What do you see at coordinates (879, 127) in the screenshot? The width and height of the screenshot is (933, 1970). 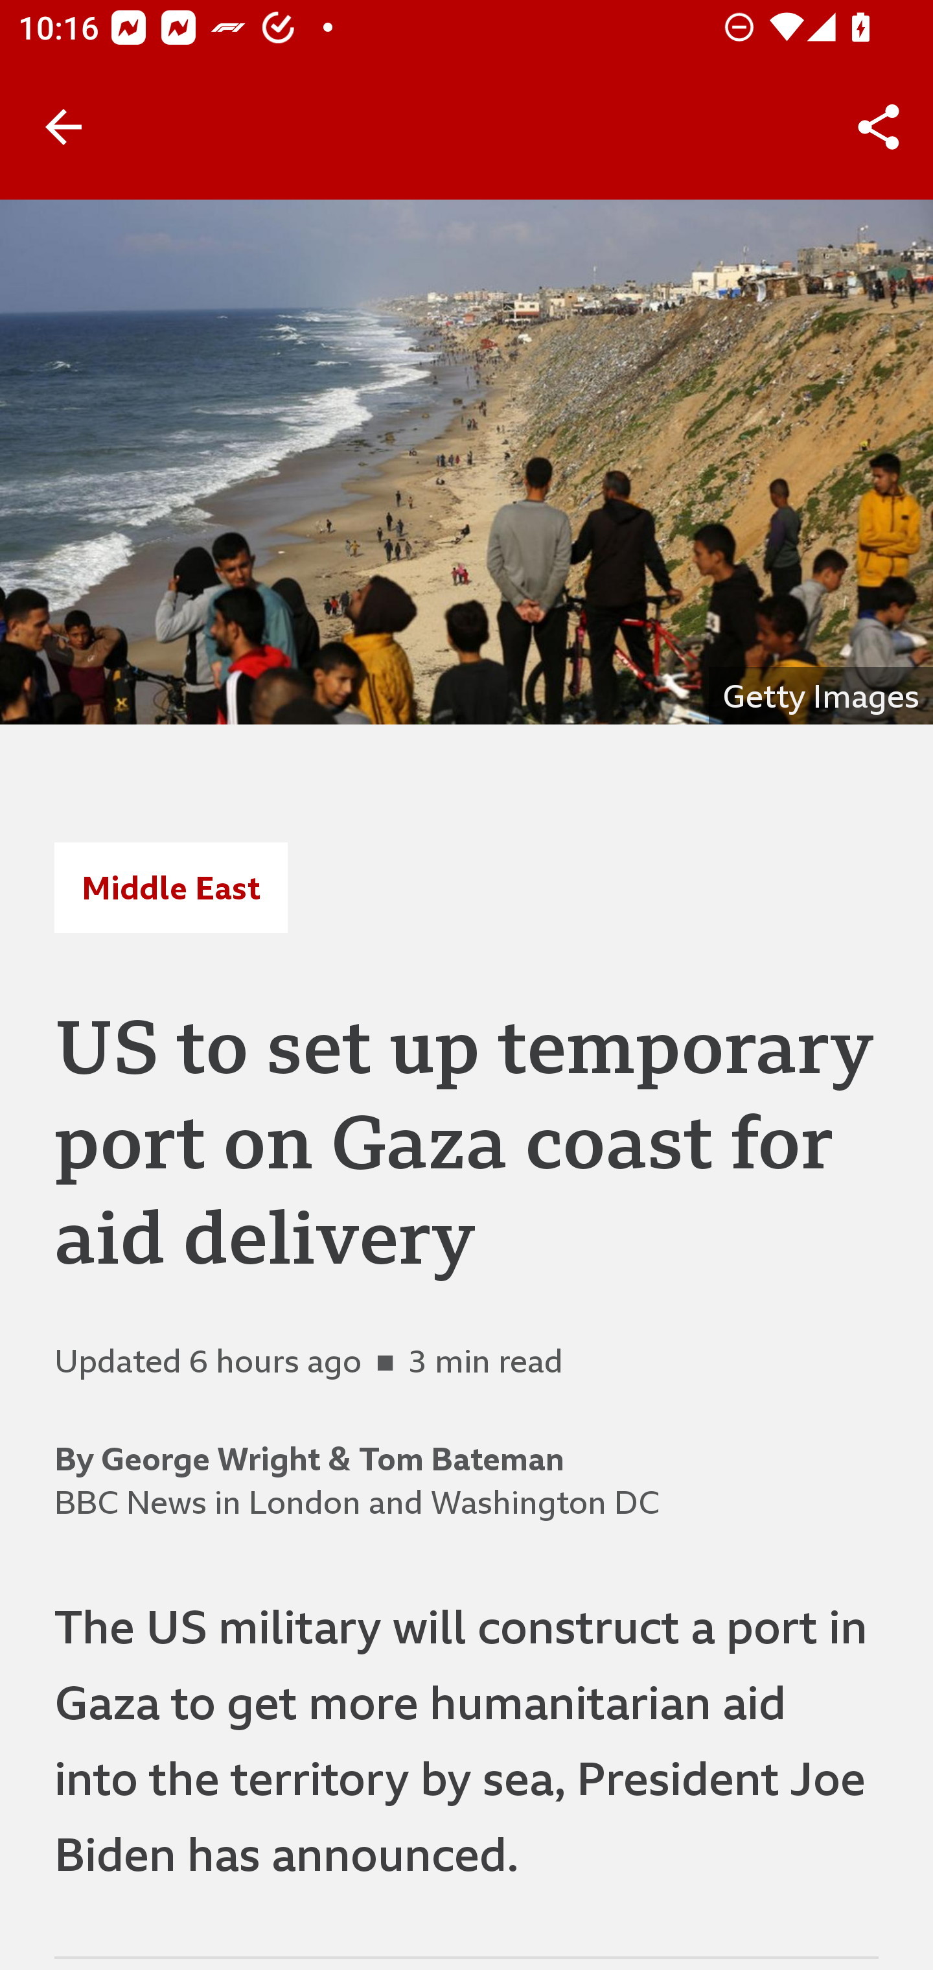 I see `Share` at bounding box center [879, 127].